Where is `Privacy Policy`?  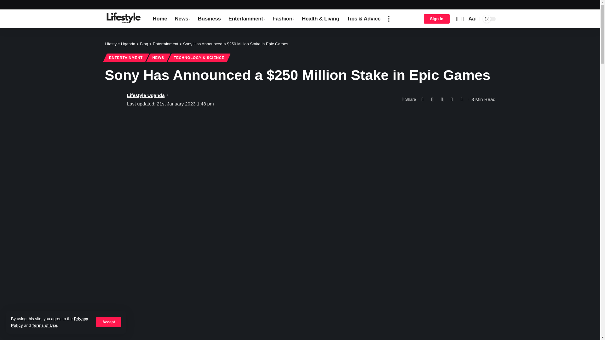
Privacy Policy is located at coordinates (49, 322).